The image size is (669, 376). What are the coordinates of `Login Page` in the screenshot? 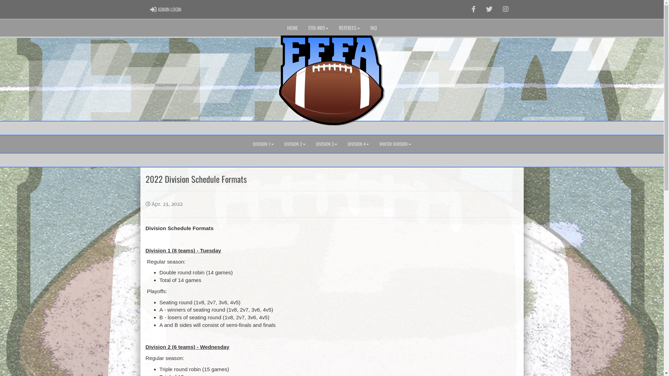 It's located at (153, 9).